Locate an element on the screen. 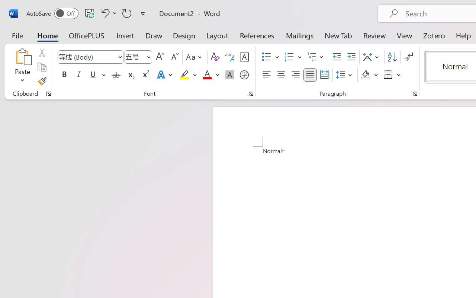  Design is located at coordinates (184, 35).